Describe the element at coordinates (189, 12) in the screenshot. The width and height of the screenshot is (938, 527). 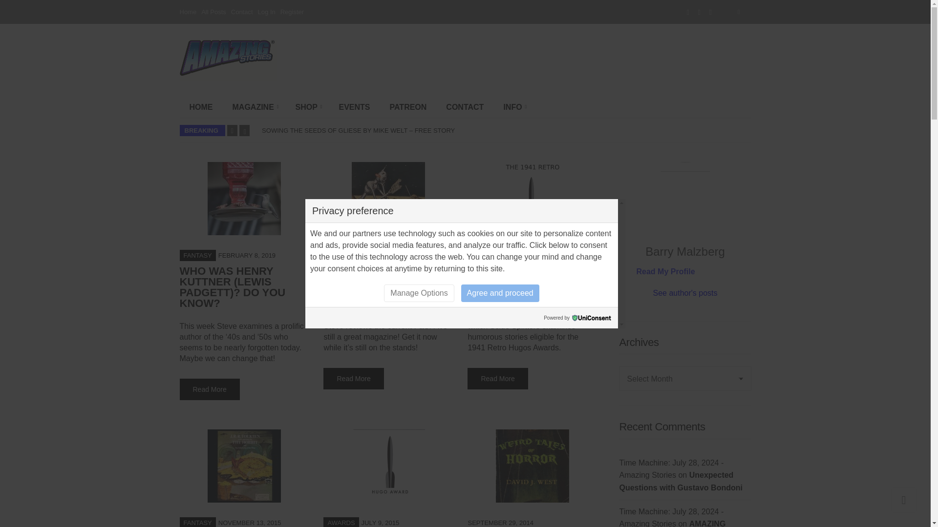
I see `Home` at that location.